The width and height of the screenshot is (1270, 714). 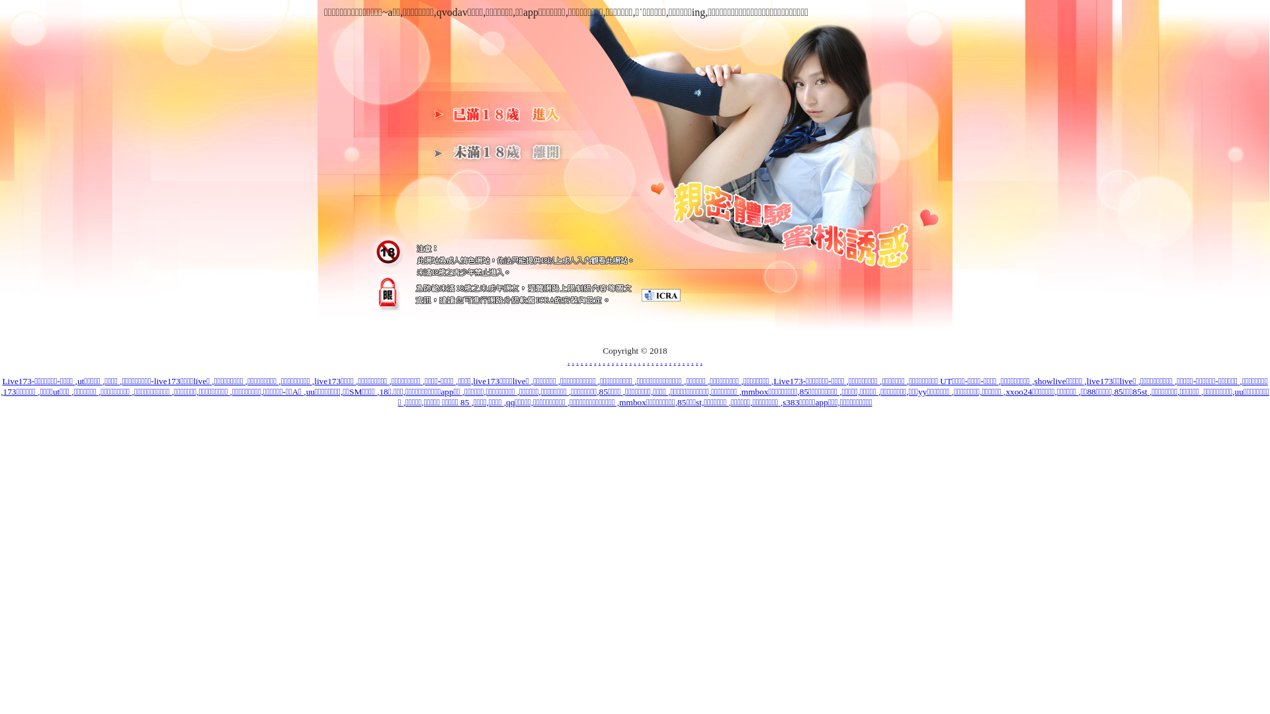 What do you see at coordinates (577, 361) in the screenshot?
I see `.` at bounding box center [577, 361].